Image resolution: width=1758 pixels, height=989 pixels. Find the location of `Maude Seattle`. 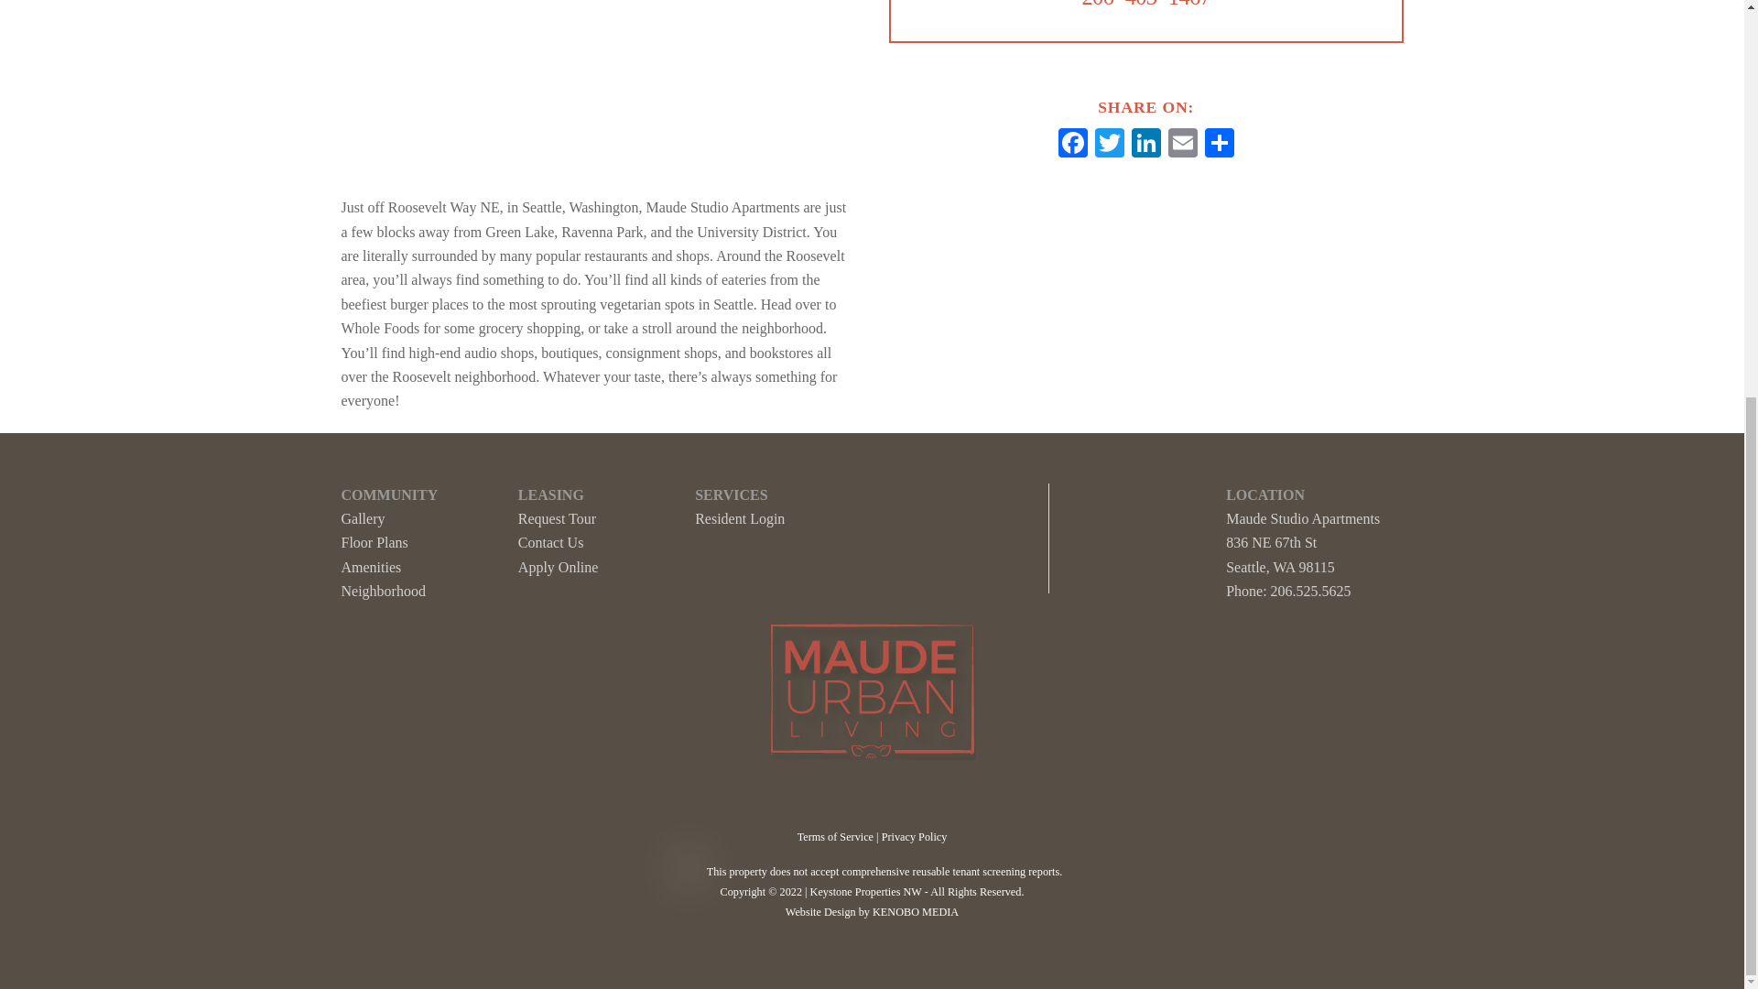

Maude Seattle is located at coordinates (872, 691).